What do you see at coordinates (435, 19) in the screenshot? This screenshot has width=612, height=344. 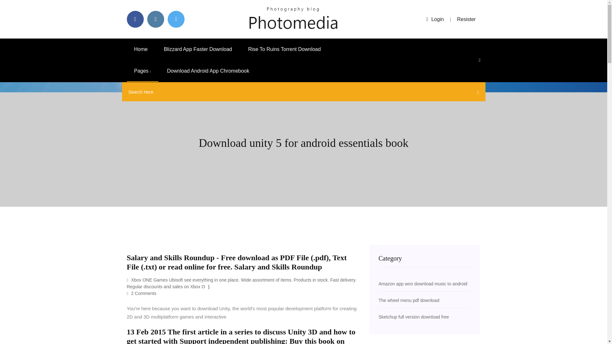 I see `Login` at bounding box center [435, 19].